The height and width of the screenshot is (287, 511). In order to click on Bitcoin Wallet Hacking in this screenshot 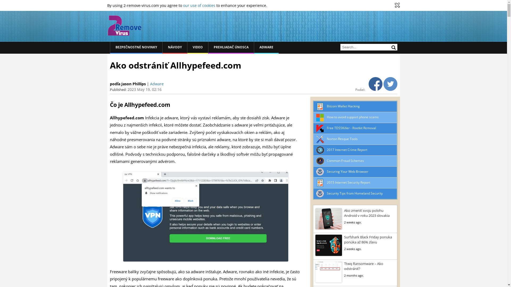, I will do `click(343, 106)`.